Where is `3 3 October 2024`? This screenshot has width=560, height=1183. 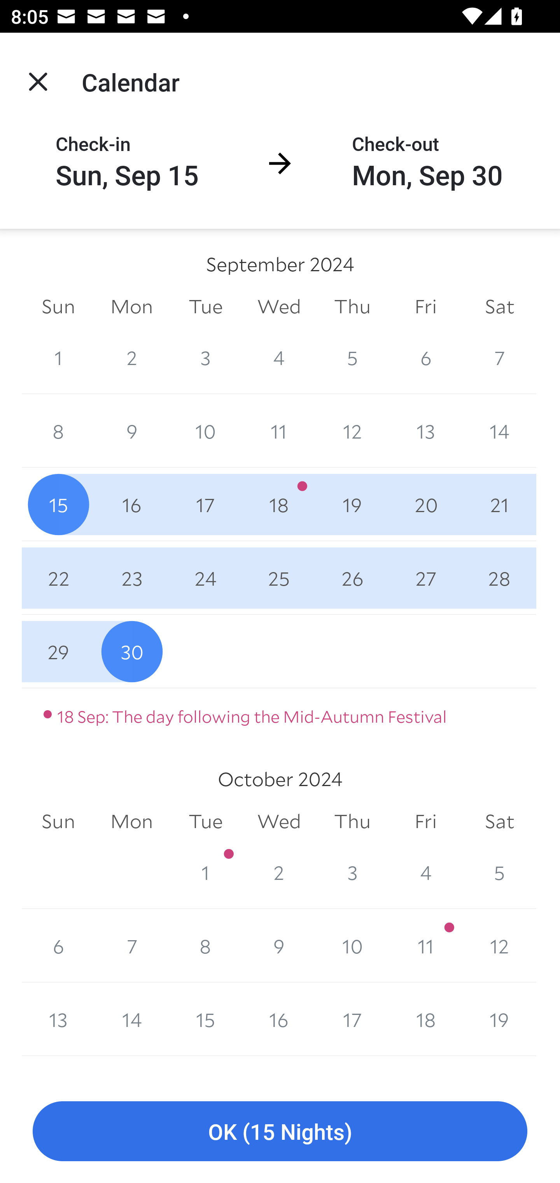 3 3 October 2024 is located at coordinates (352, 872).